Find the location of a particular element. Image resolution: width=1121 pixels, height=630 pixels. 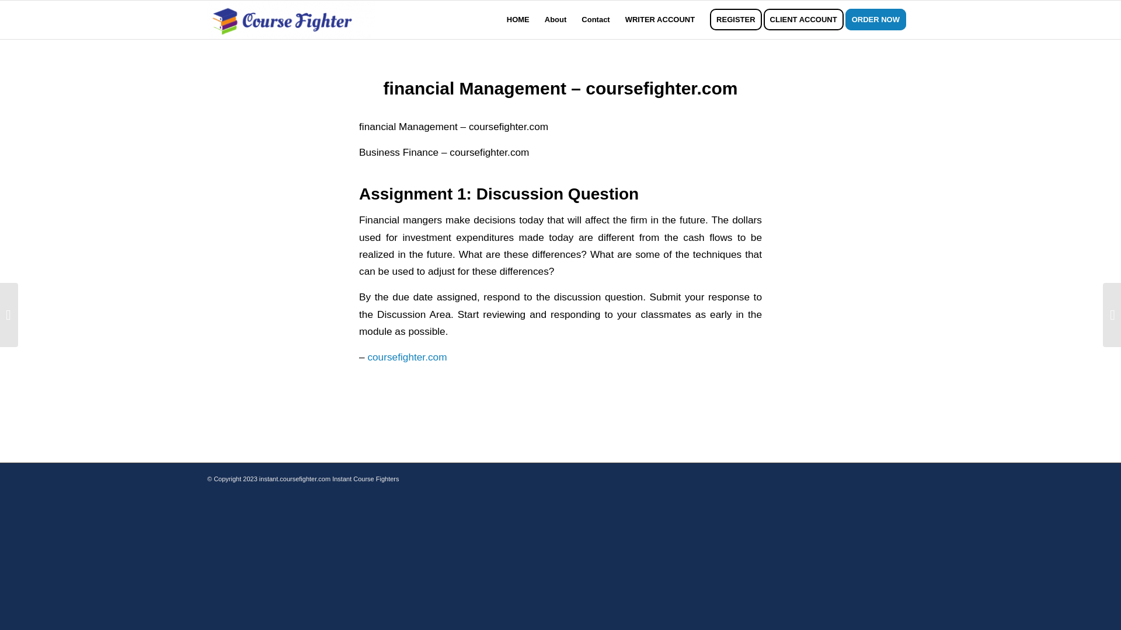

HOME is located at coordinates (517, 20).